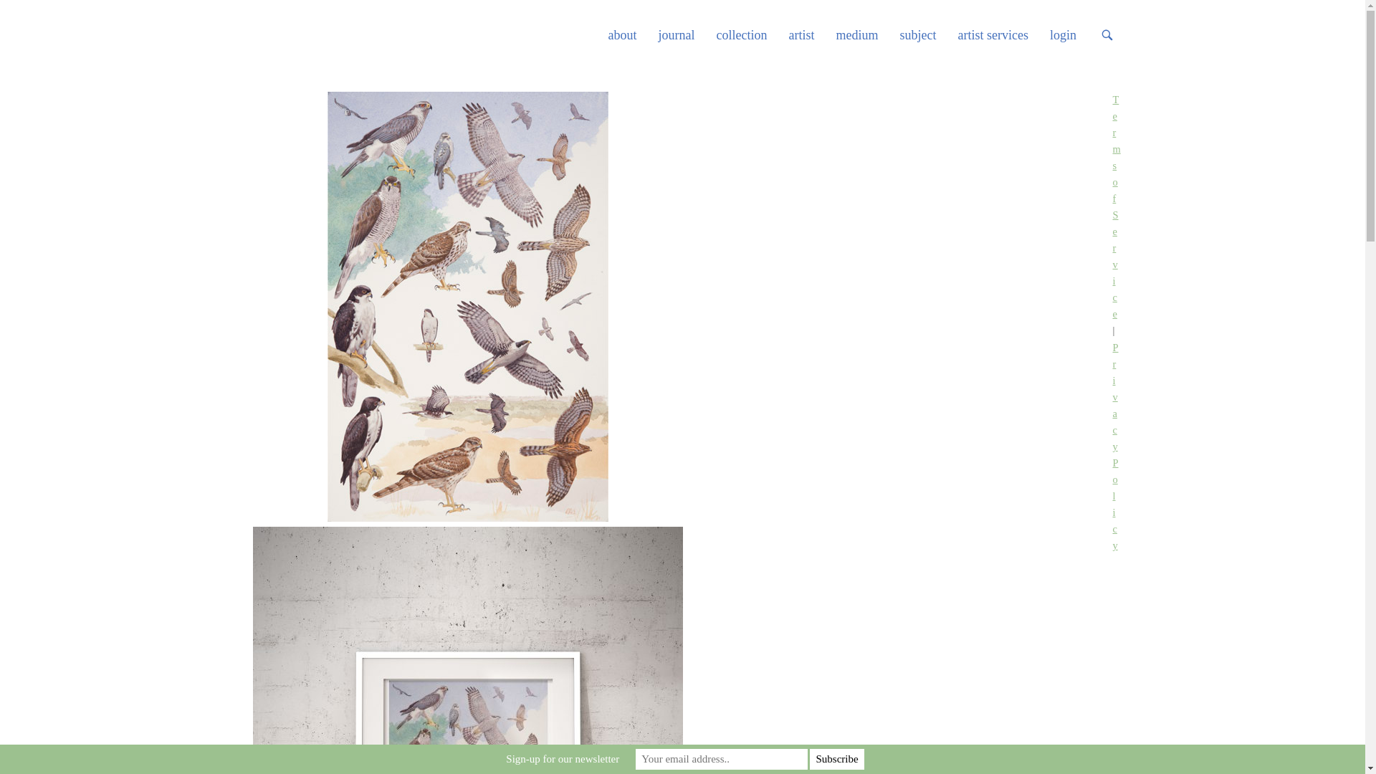 Image resolution: width=1376 pixels, height=774 pixels. Describe the element at coordinates (1074, 34) in the screenshot. I see `login` at that location.